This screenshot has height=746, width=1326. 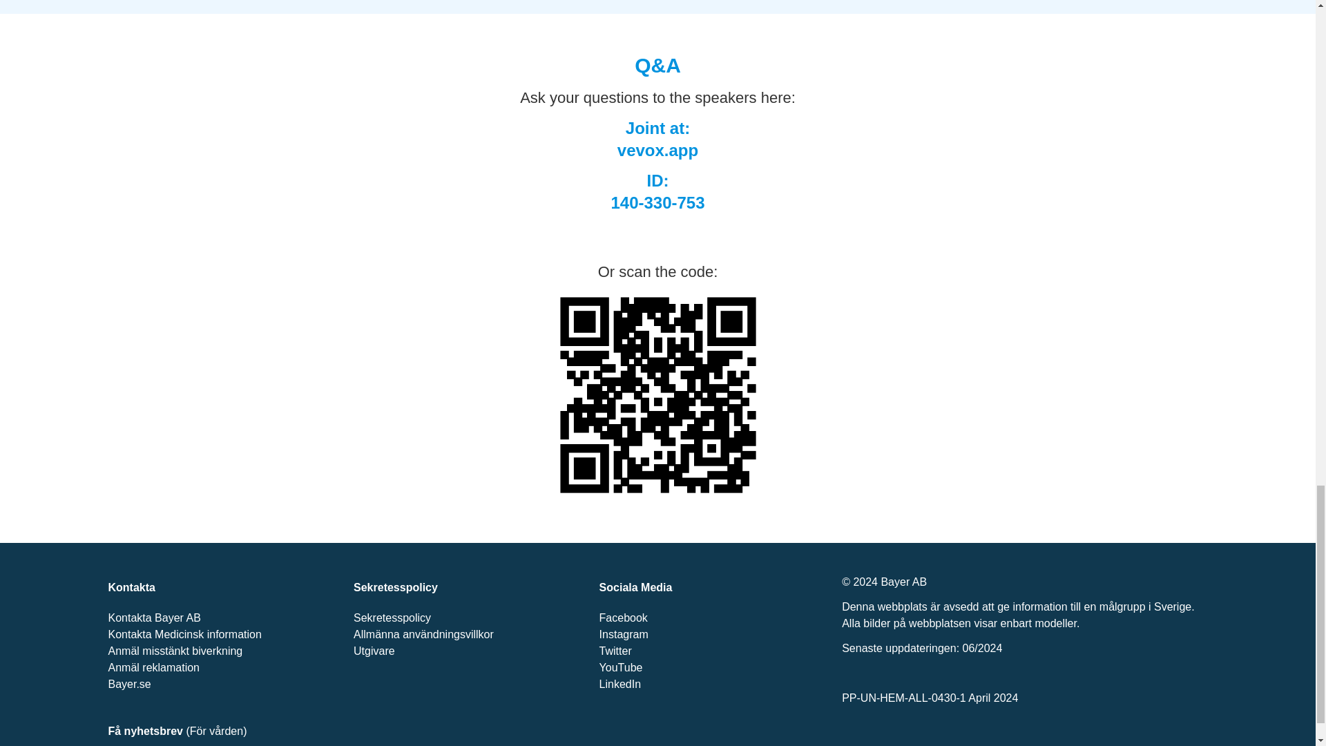 I want to click on YouTube, so click(x=621, y=667).